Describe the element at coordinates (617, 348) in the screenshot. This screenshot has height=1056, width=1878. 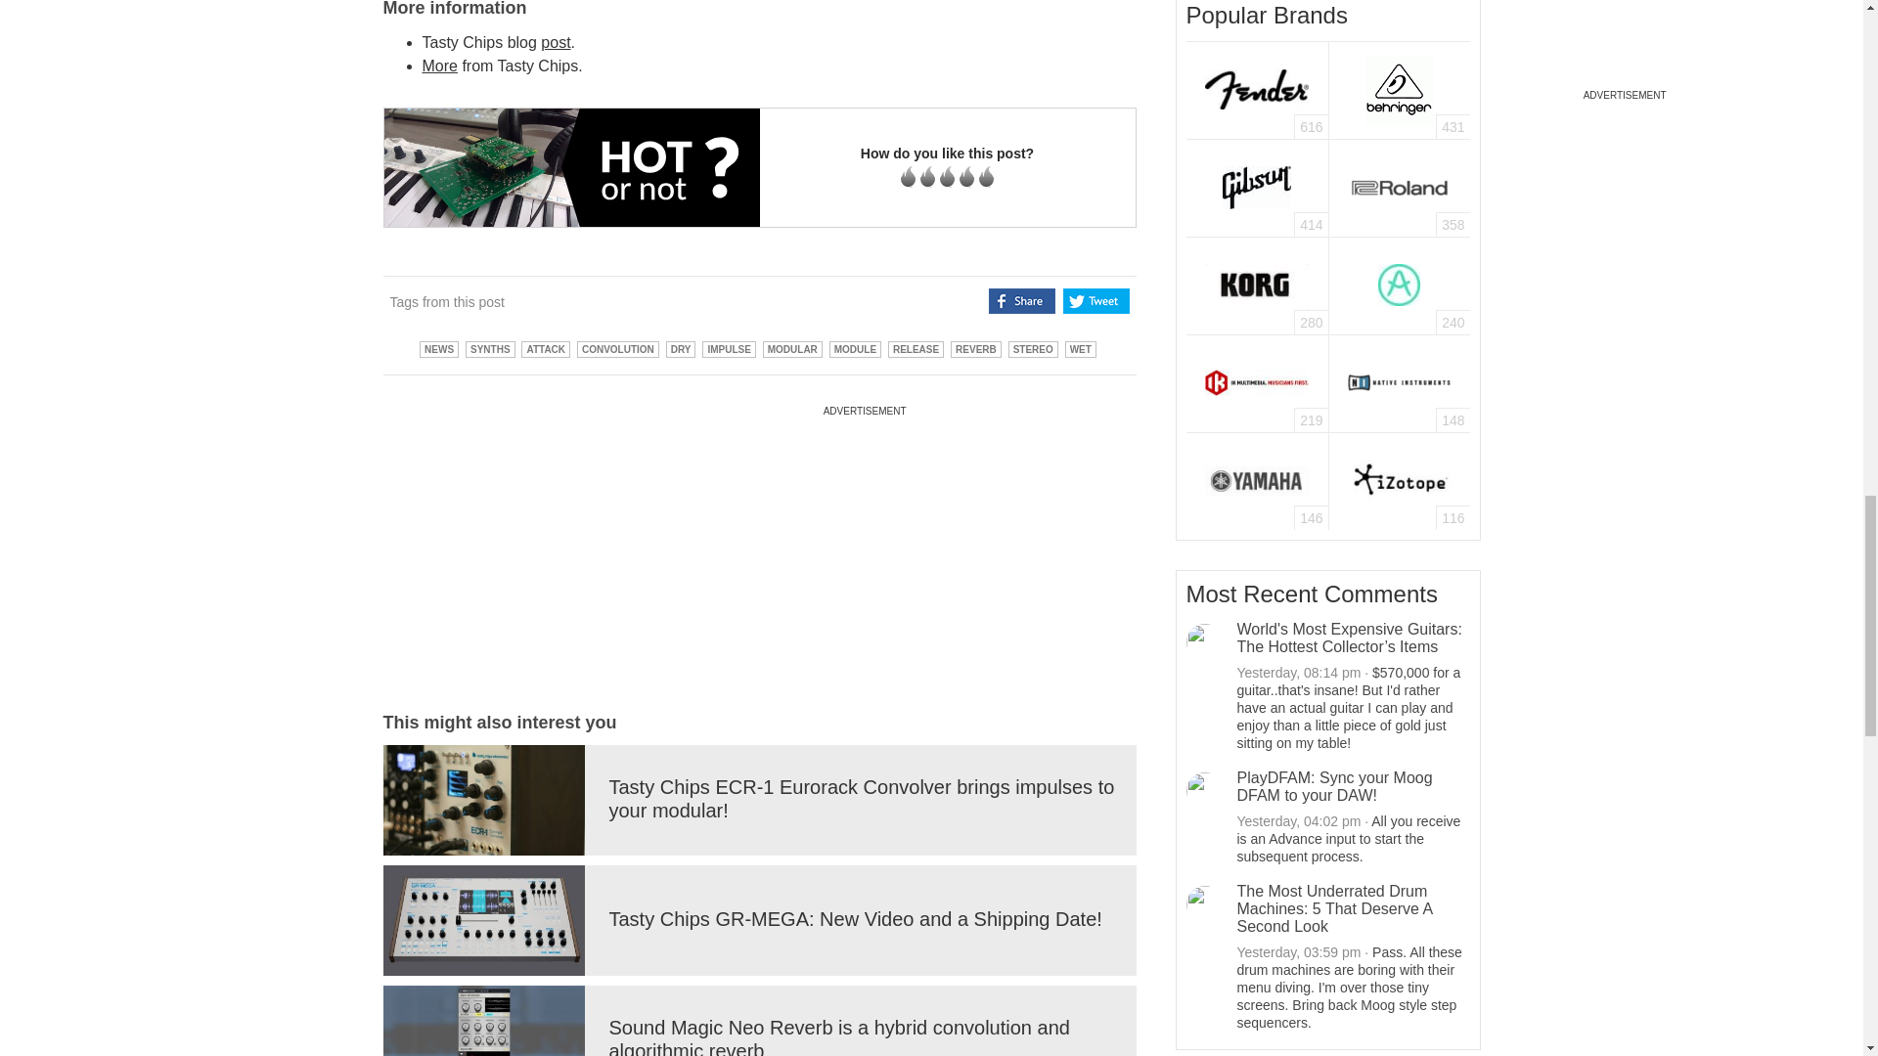
I see `View all Posts in convolution` at that location.